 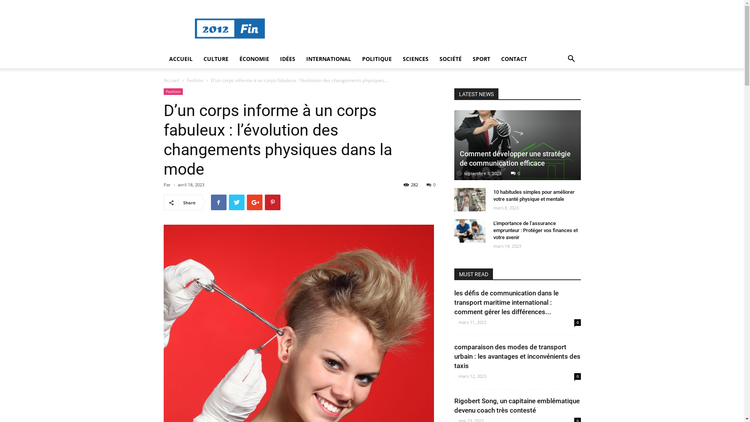 What do you see at coordinates (415, 59) in the screenshot?
I see `SCIENCES` at bounding box center [415, 59].